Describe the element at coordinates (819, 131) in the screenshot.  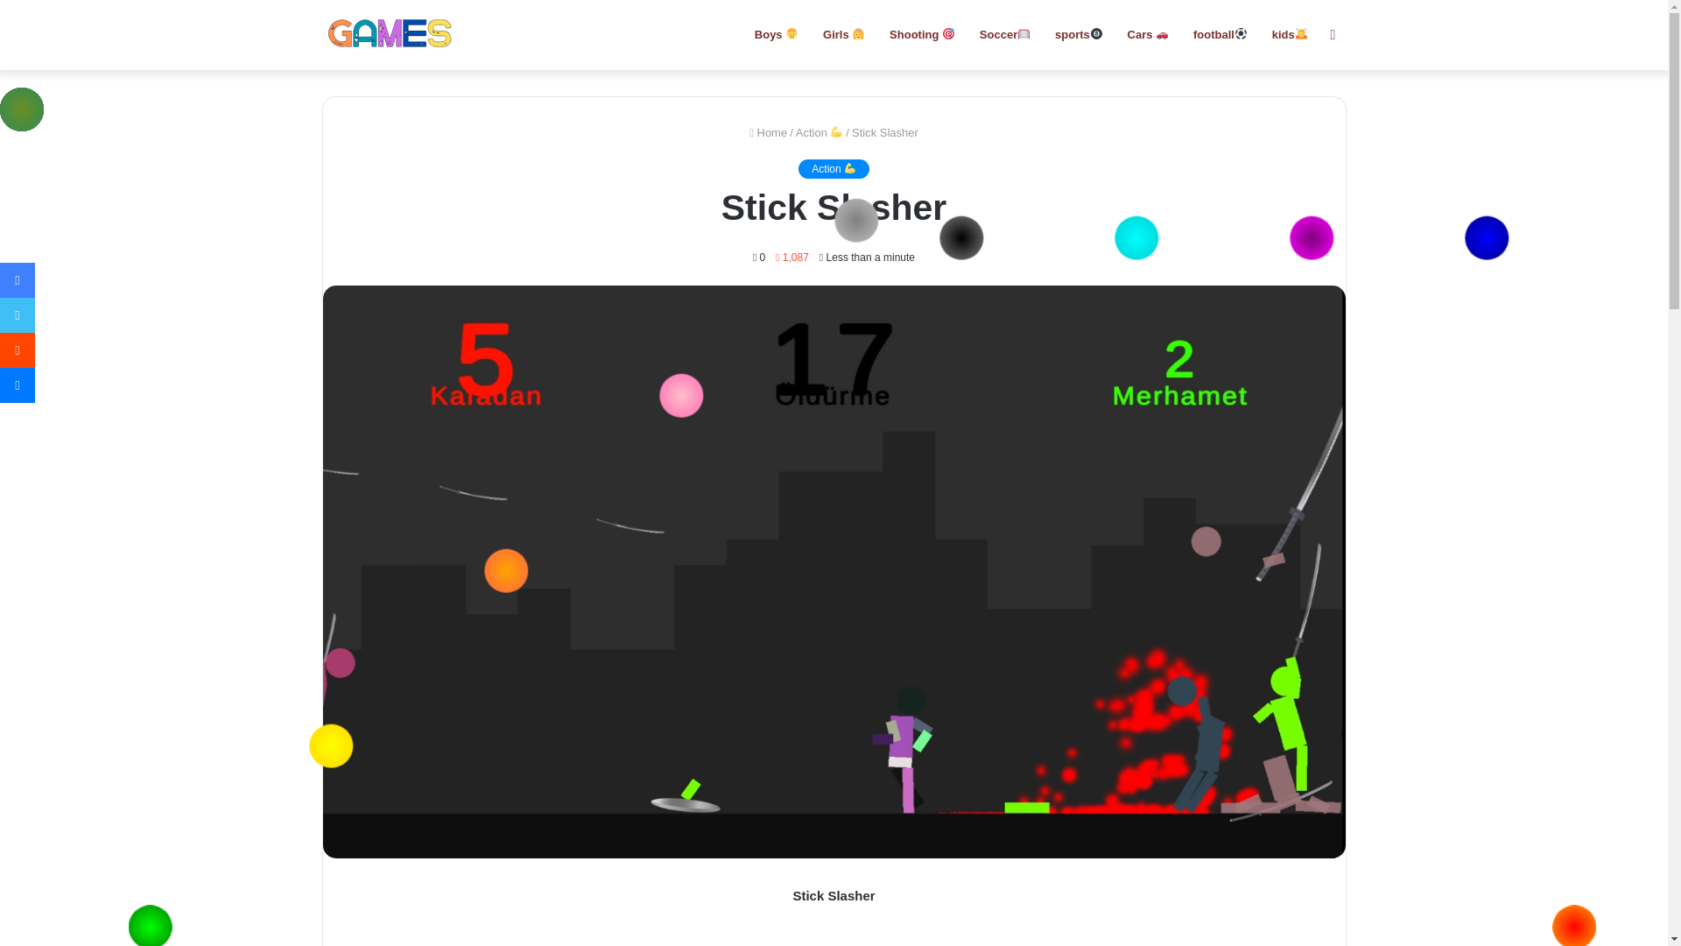
I see `Action` at that location.